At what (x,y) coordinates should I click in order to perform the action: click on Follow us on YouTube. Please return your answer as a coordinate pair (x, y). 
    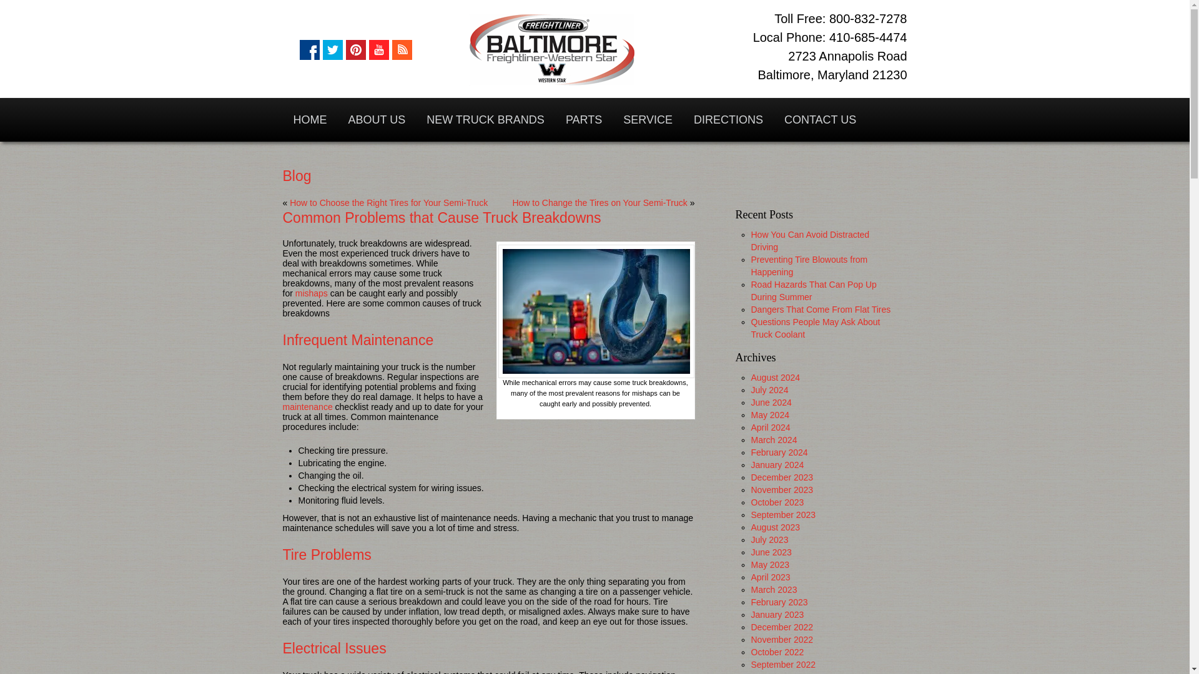
    Looking at the image, I should click on (378, 50).